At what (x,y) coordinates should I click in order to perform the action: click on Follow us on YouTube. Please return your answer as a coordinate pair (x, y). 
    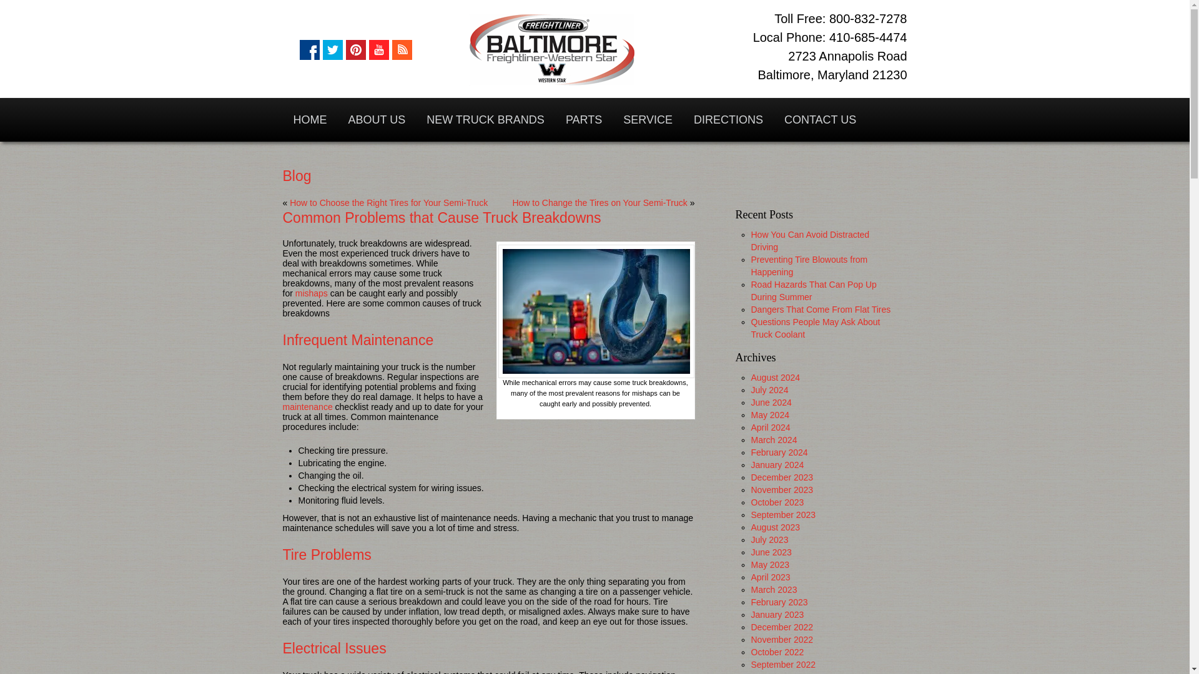
    Looking at the image, I should click on (378, 50).